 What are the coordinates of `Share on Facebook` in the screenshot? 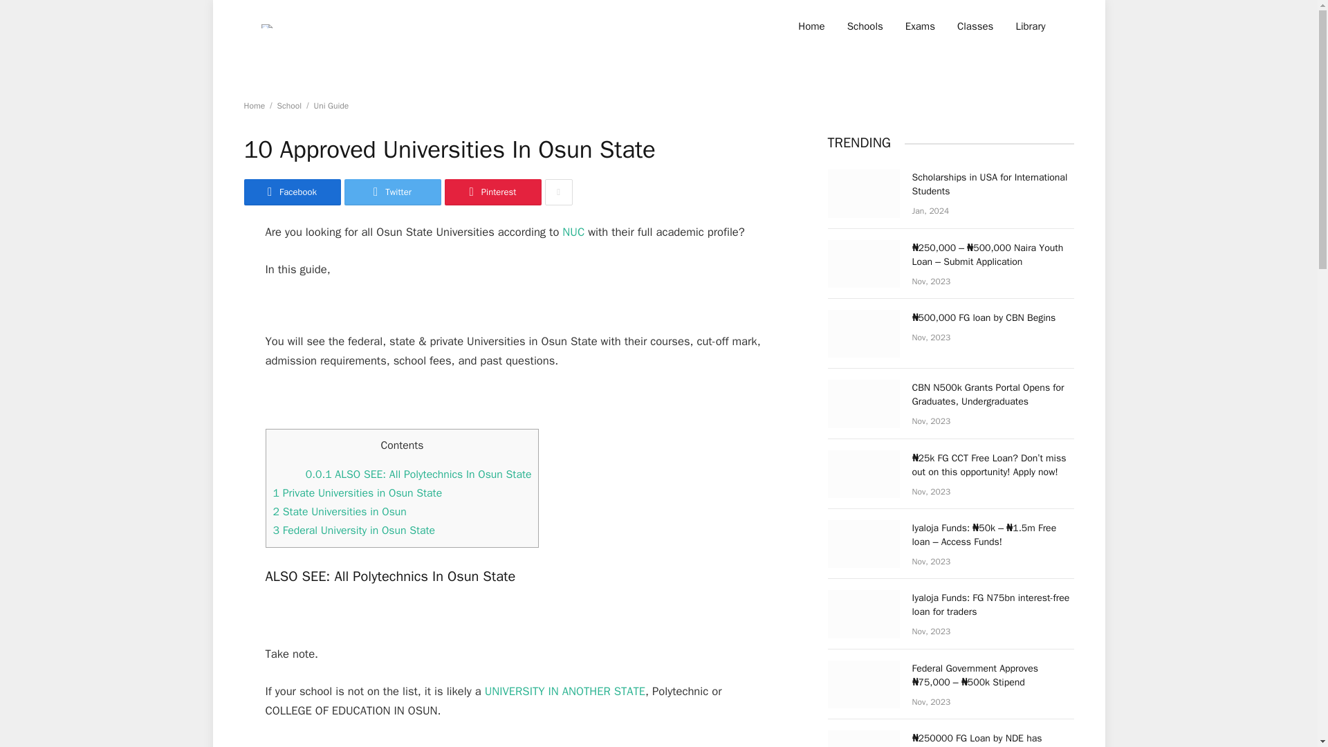 It's located at (291, 192).